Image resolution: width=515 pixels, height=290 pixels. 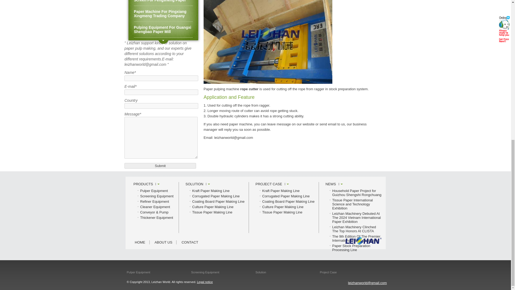 What do you see at coordinates (160, 165) in the screenshot?
I see `Submit` at bounding box center [160, 165].